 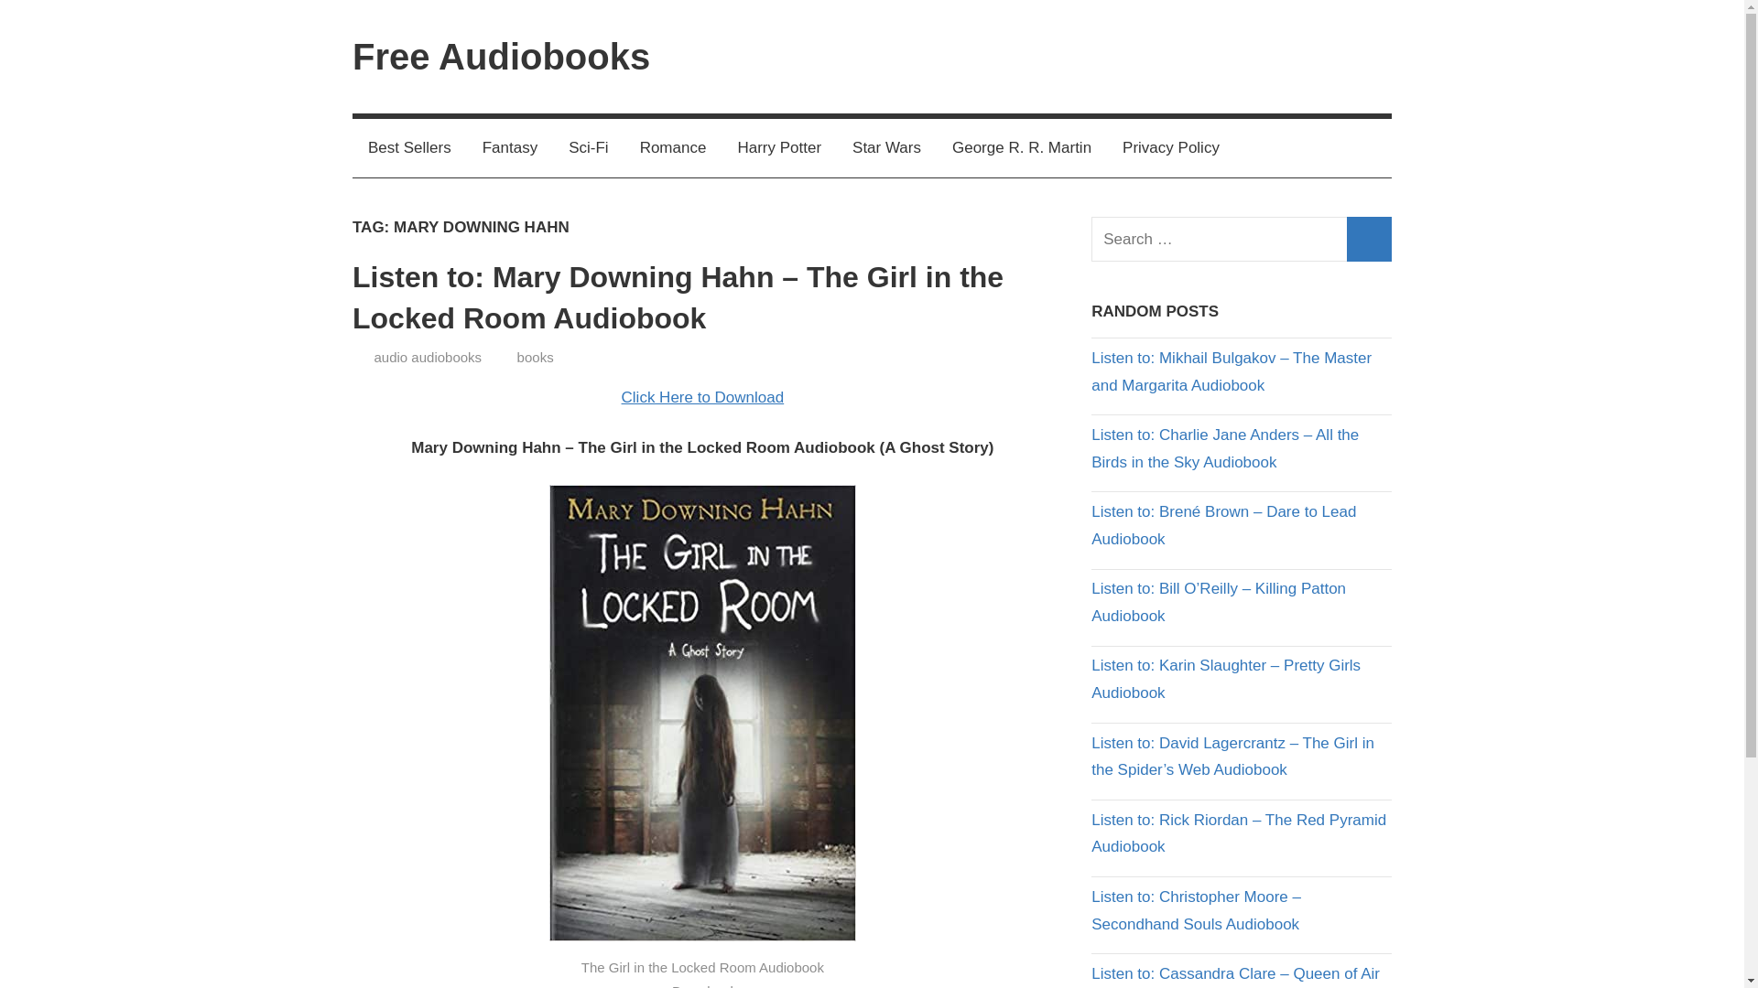 What do you see at coordinates (1369, 239) in the screenshot?
I see `Search` at bounding box center [1369, 239].